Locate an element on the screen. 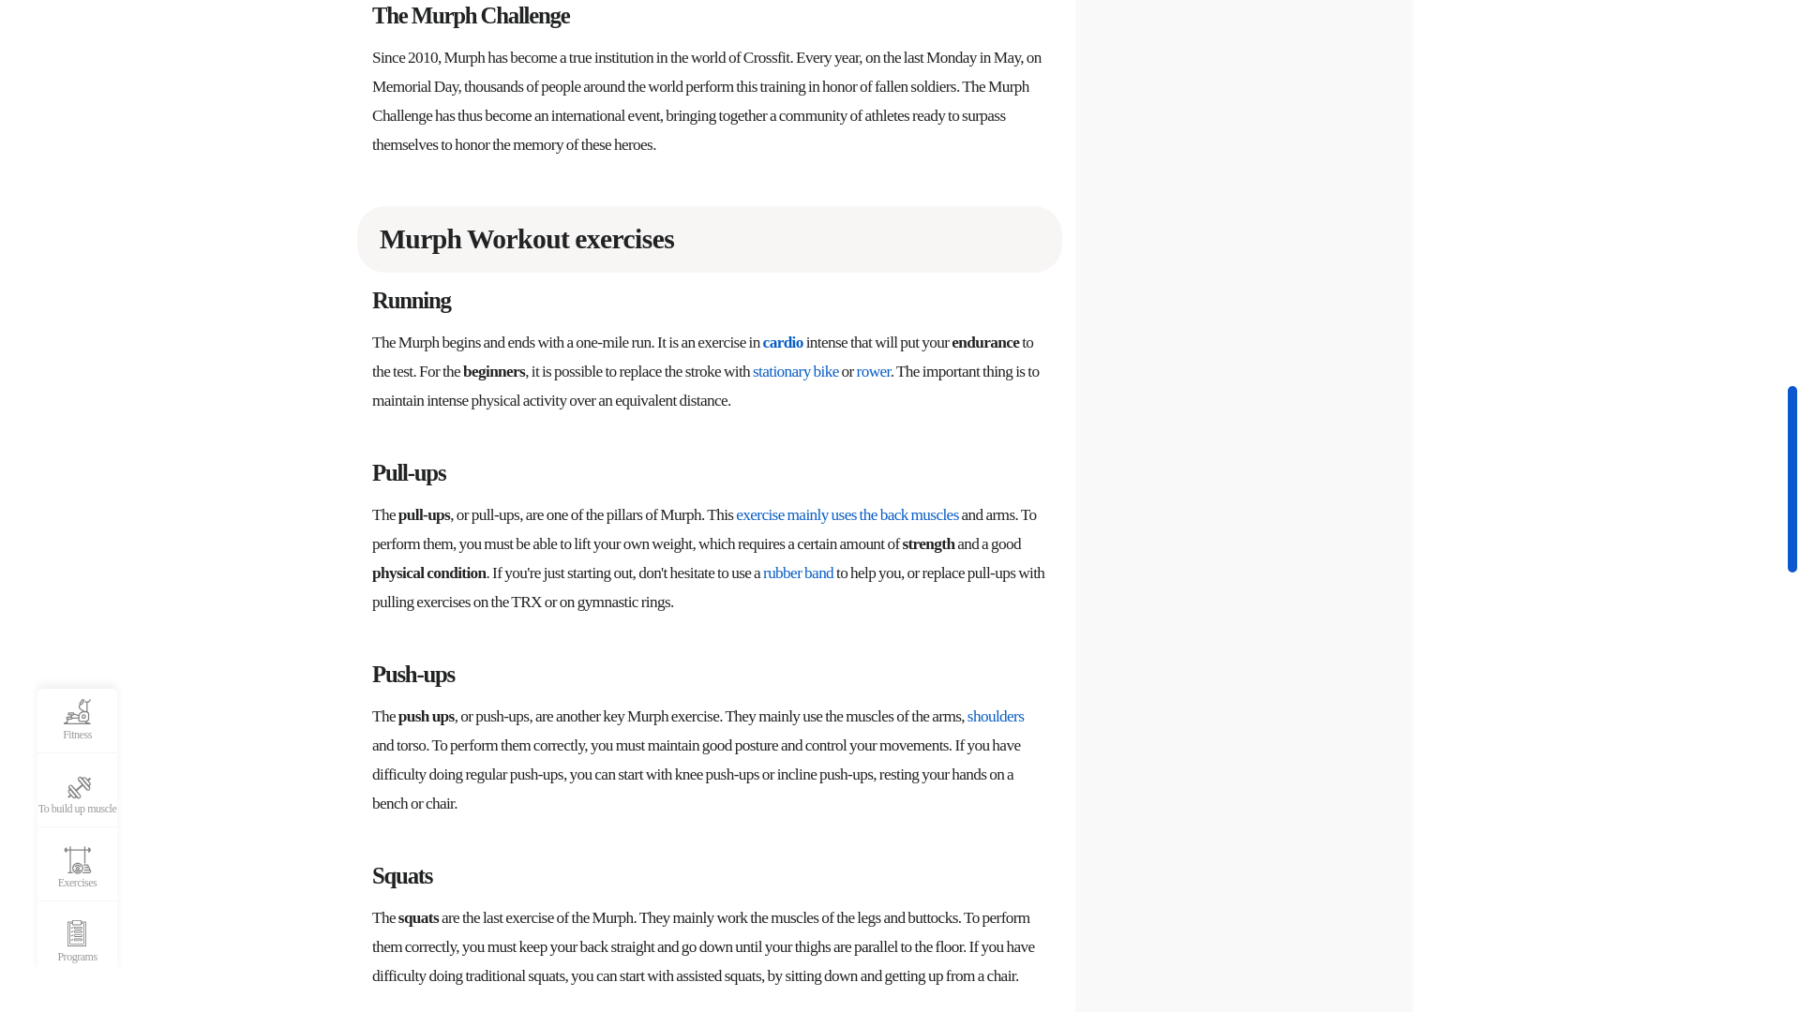 The width and height of the screenshot is (1800, 1012). Rower is located at coordinates (874, 371).